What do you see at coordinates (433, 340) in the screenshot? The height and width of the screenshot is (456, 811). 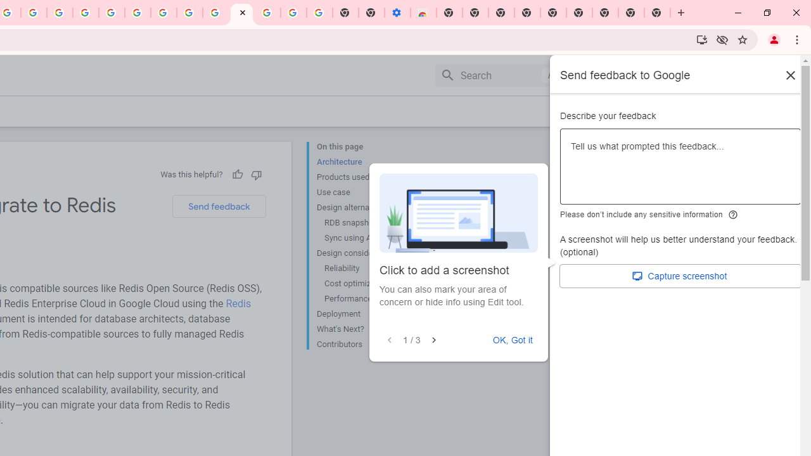 I see `Next` at bounding box center [433, 340].